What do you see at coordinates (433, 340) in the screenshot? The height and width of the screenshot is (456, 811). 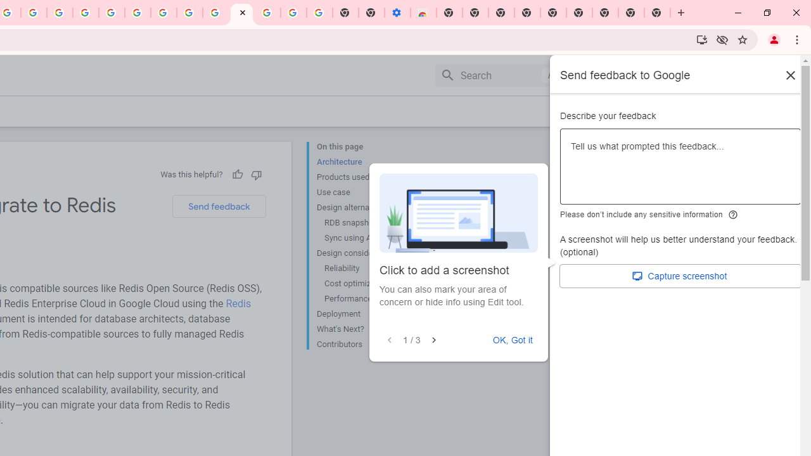 I see `Next` at bounding box center [433, 340].